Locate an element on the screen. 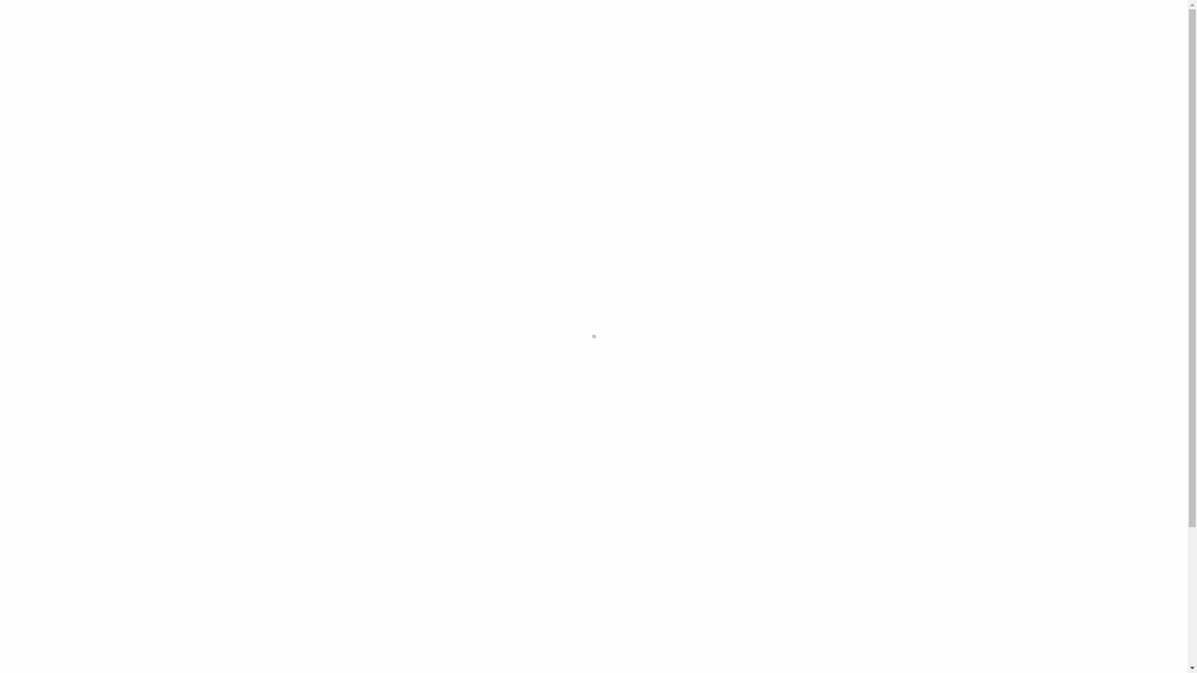 The height and width of the screenshot is (673, 1197). Jobba Hos Oss is located at coordinates (1074, 37).